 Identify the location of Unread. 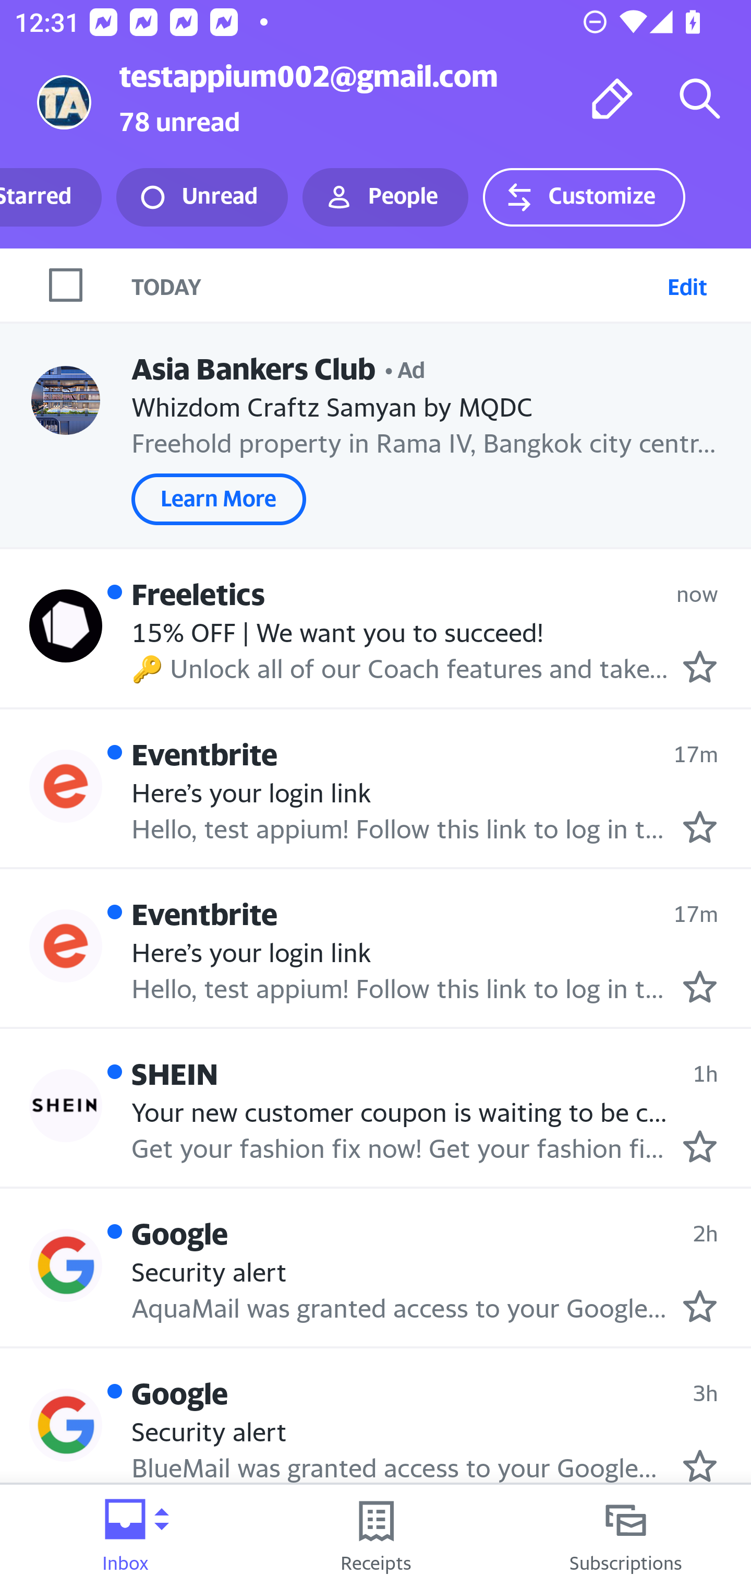
(202, 197).